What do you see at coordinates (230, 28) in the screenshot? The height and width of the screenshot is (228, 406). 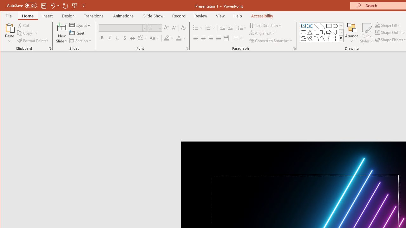 I see `Increase Indent` at bounding box center [230, 28].